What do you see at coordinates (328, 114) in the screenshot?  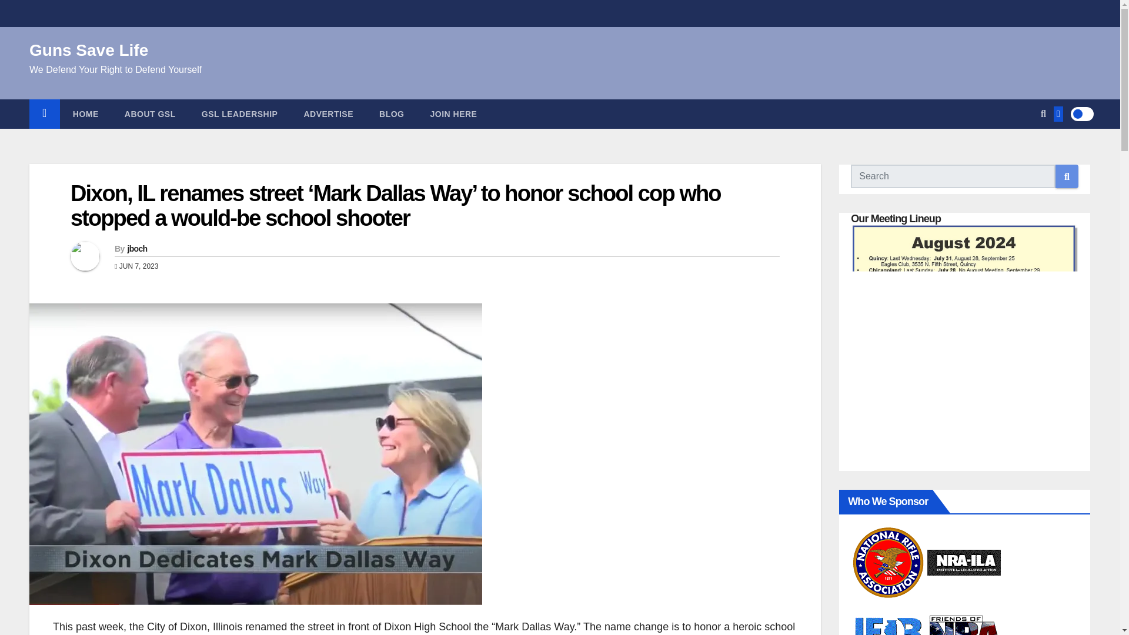 I see `ADVERTISE` at bounding box center [328, 114].